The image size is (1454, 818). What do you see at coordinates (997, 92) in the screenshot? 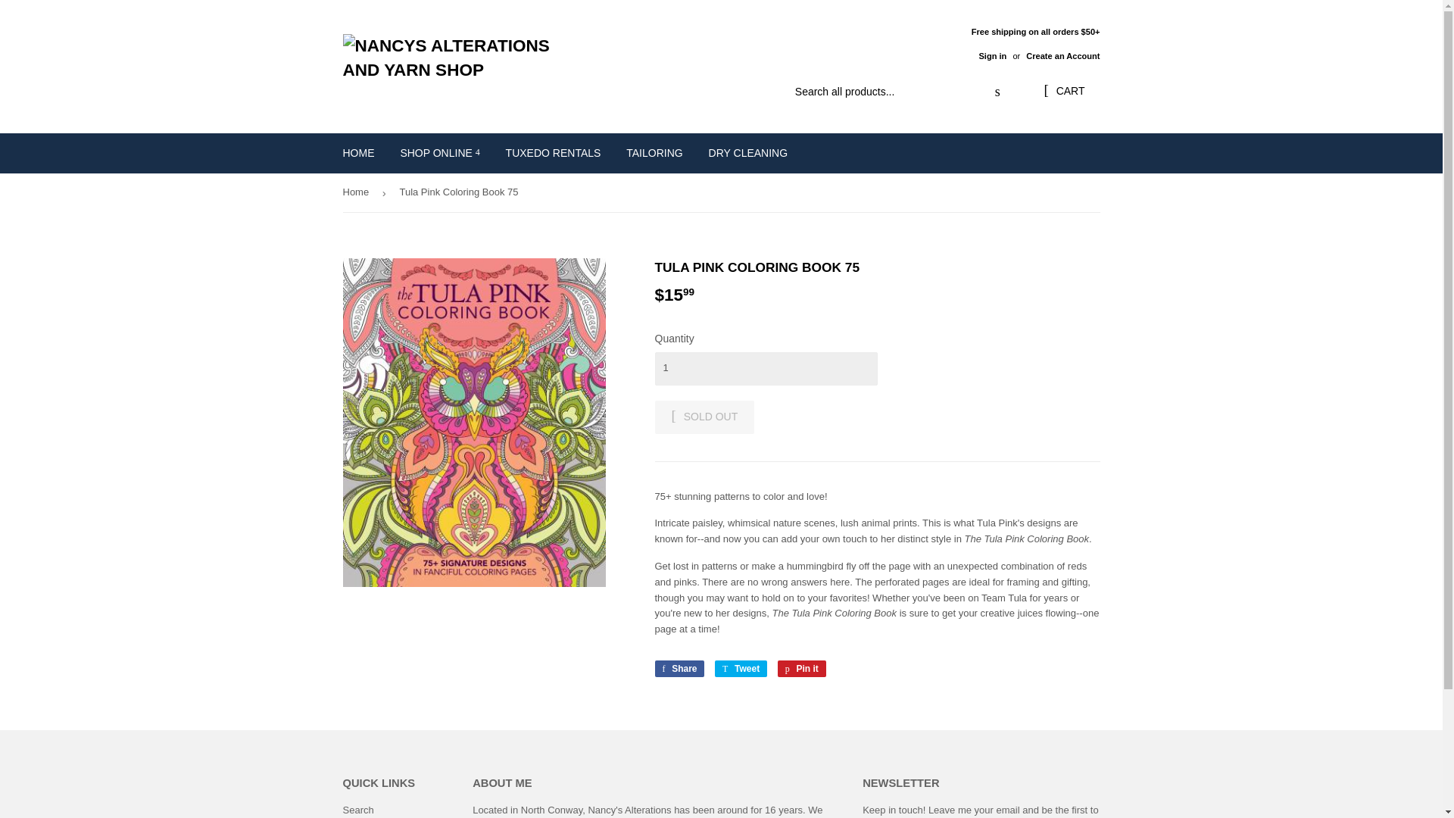
I see `Search` at bounding box center [997, 92].